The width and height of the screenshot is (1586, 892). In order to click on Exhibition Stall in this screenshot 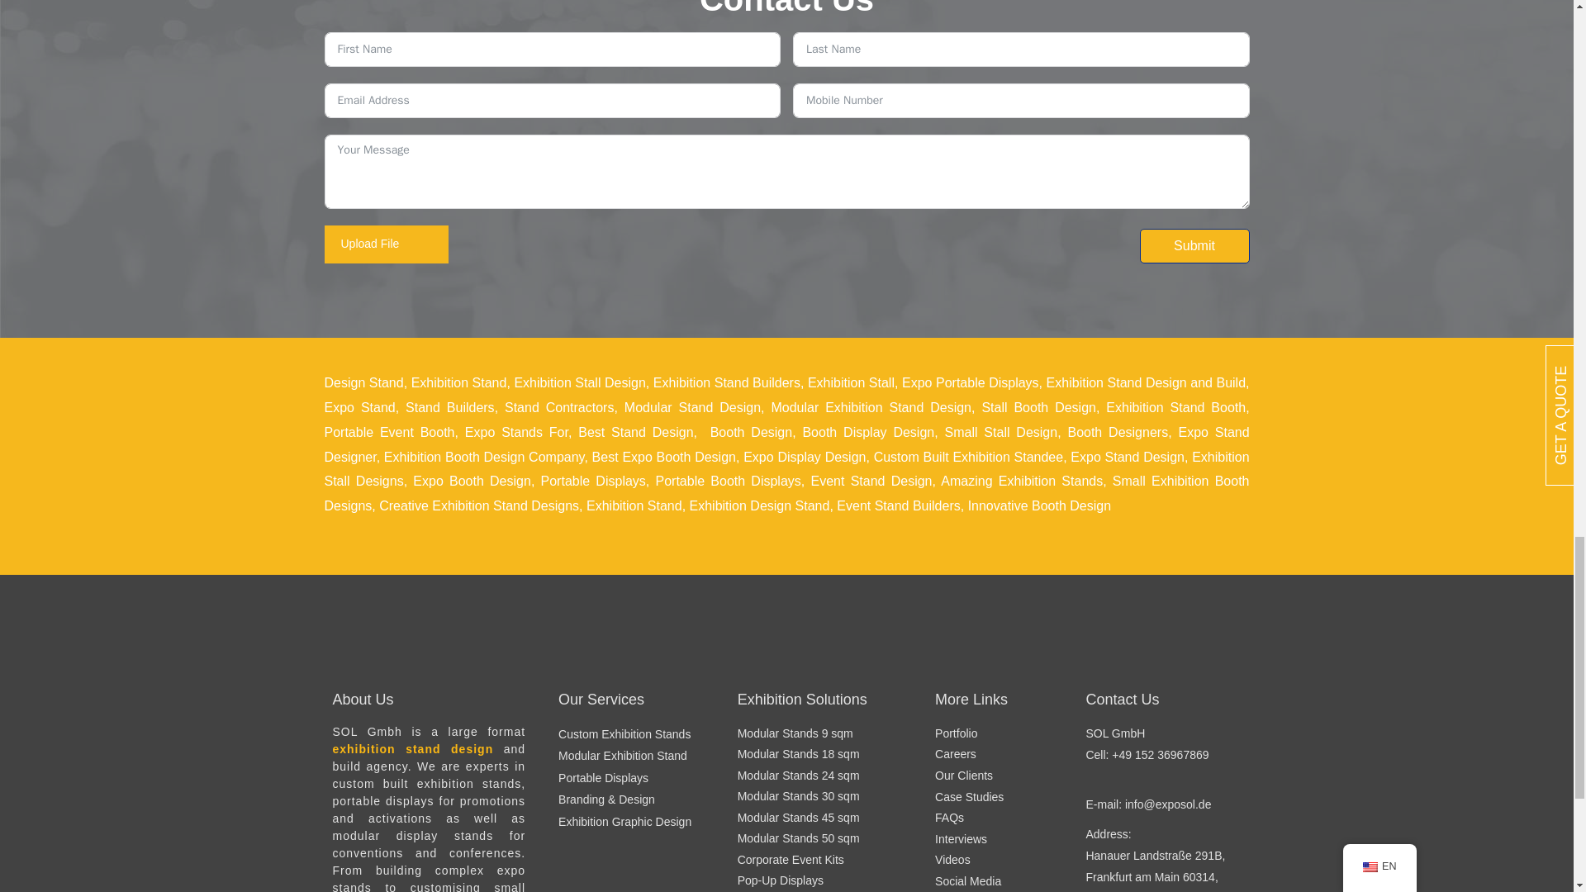, I will do `click(851, 382)`.